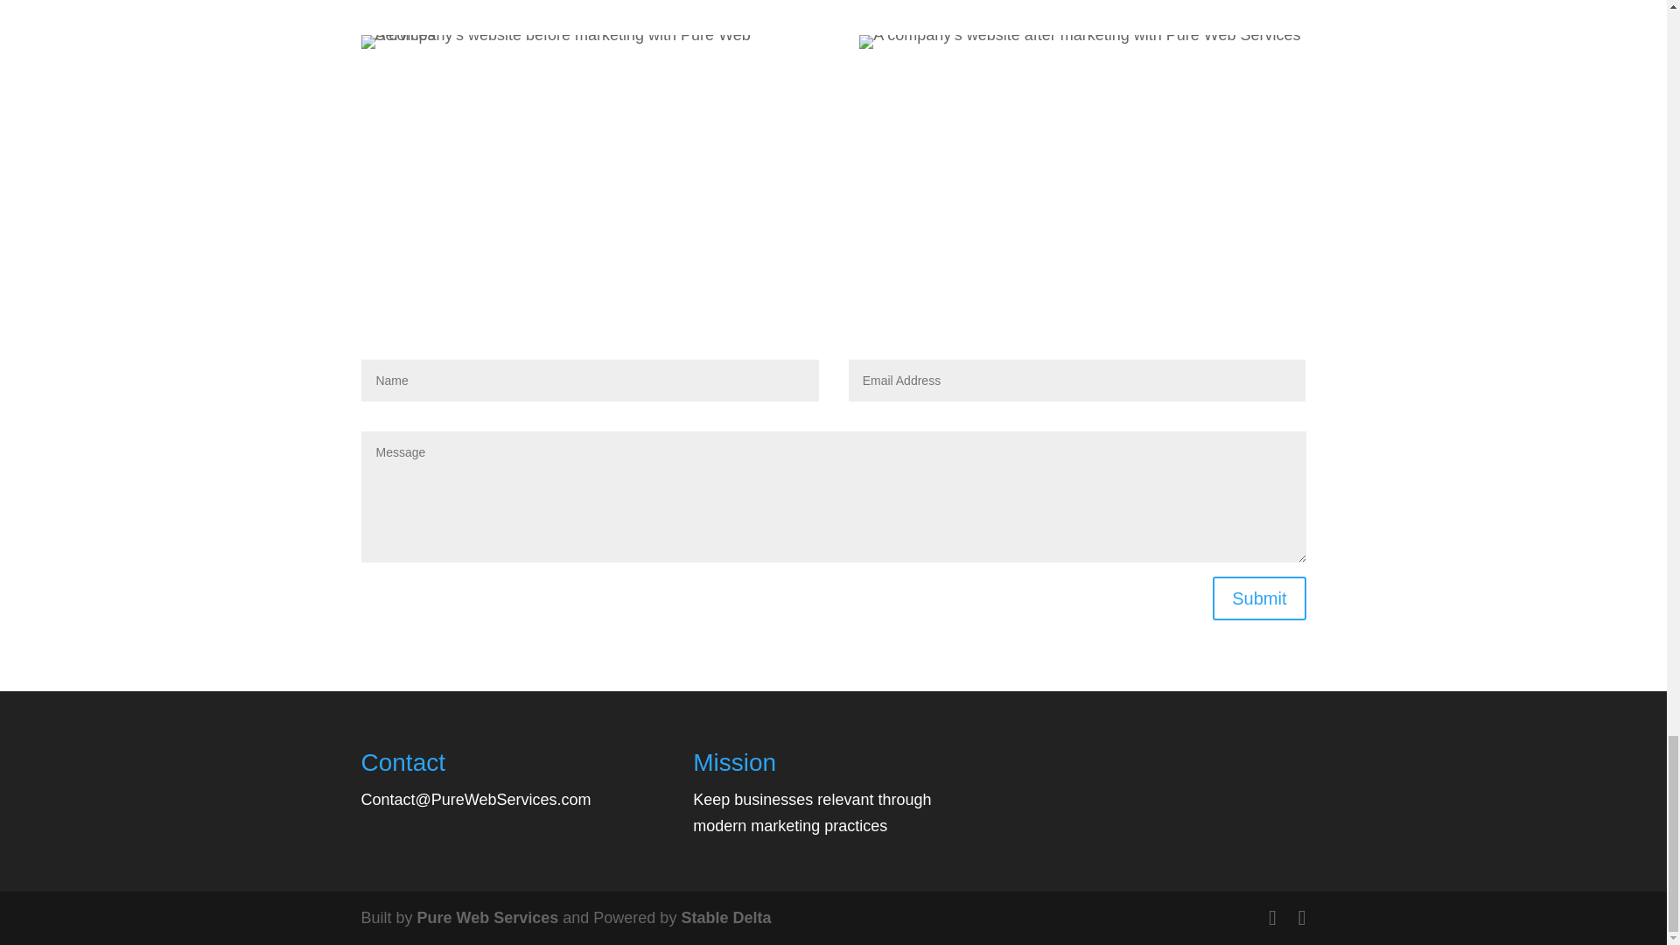 This screenshot has width=1680, height=945. Describe the element at coordinates (833, 117) in the screenshot. I see `See Portfolio` at that location.